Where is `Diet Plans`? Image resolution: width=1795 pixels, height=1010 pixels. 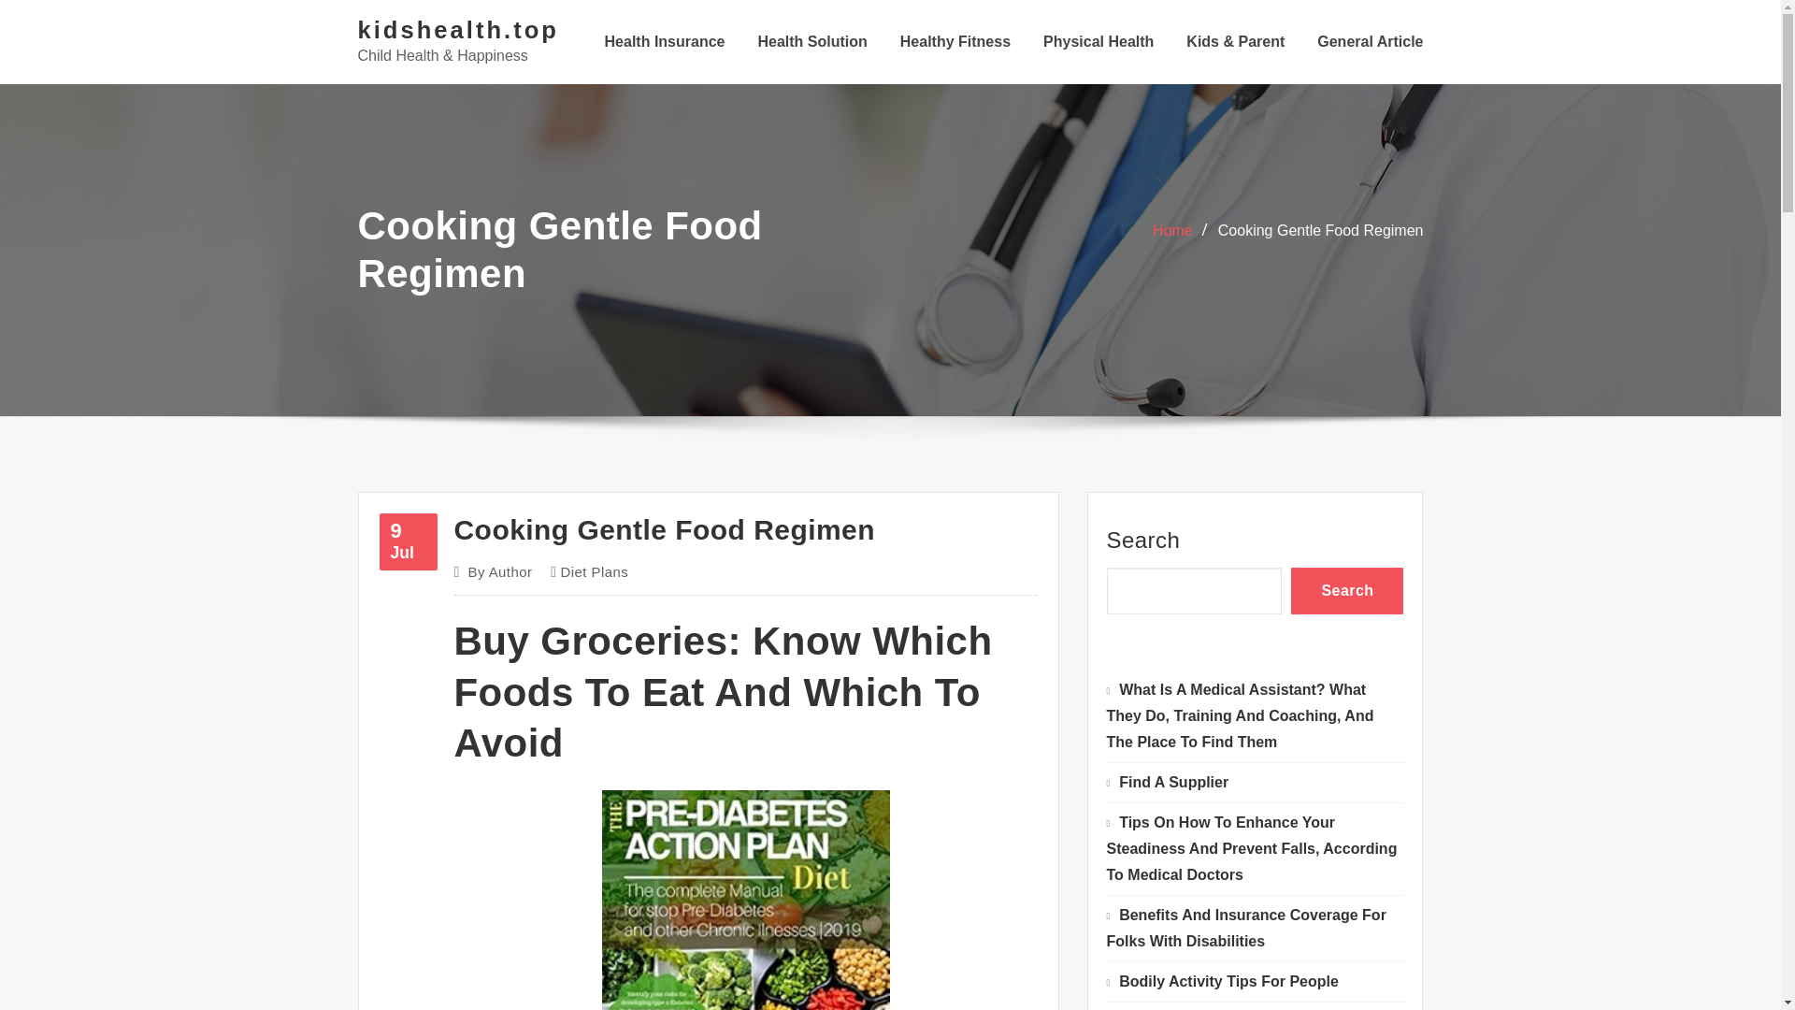 Diet Plans is located at coordinates (1098, 41).